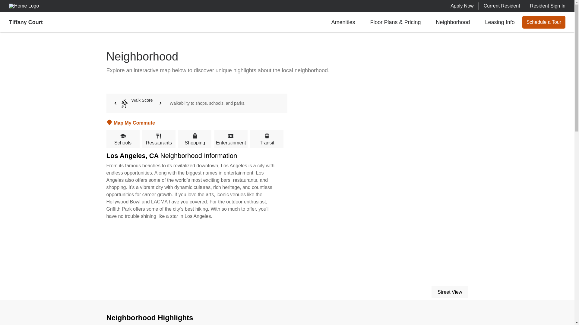 The width and height of the screenshot is (579, 325). What do you see at coordinates (197, 122) in the screenshot?
I see `Map My Commute` at bounding box center [197, 122].